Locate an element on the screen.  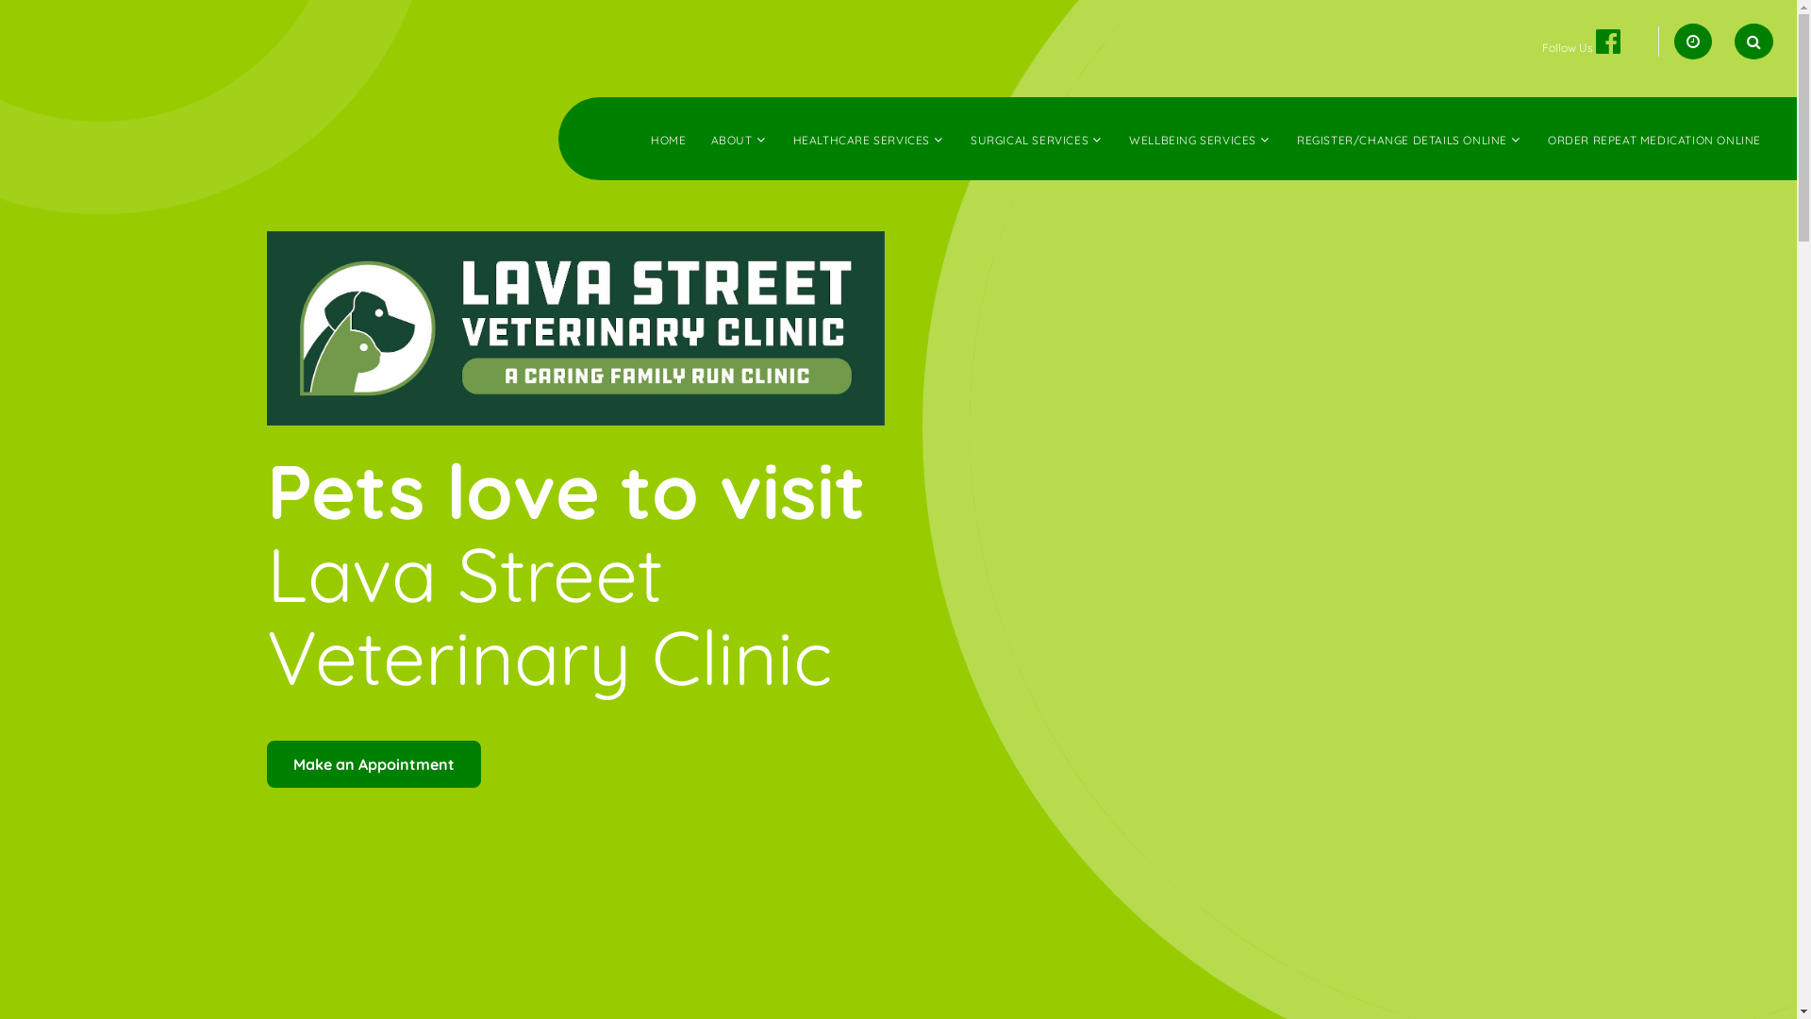
HOME is located at coordinates (668, 140).